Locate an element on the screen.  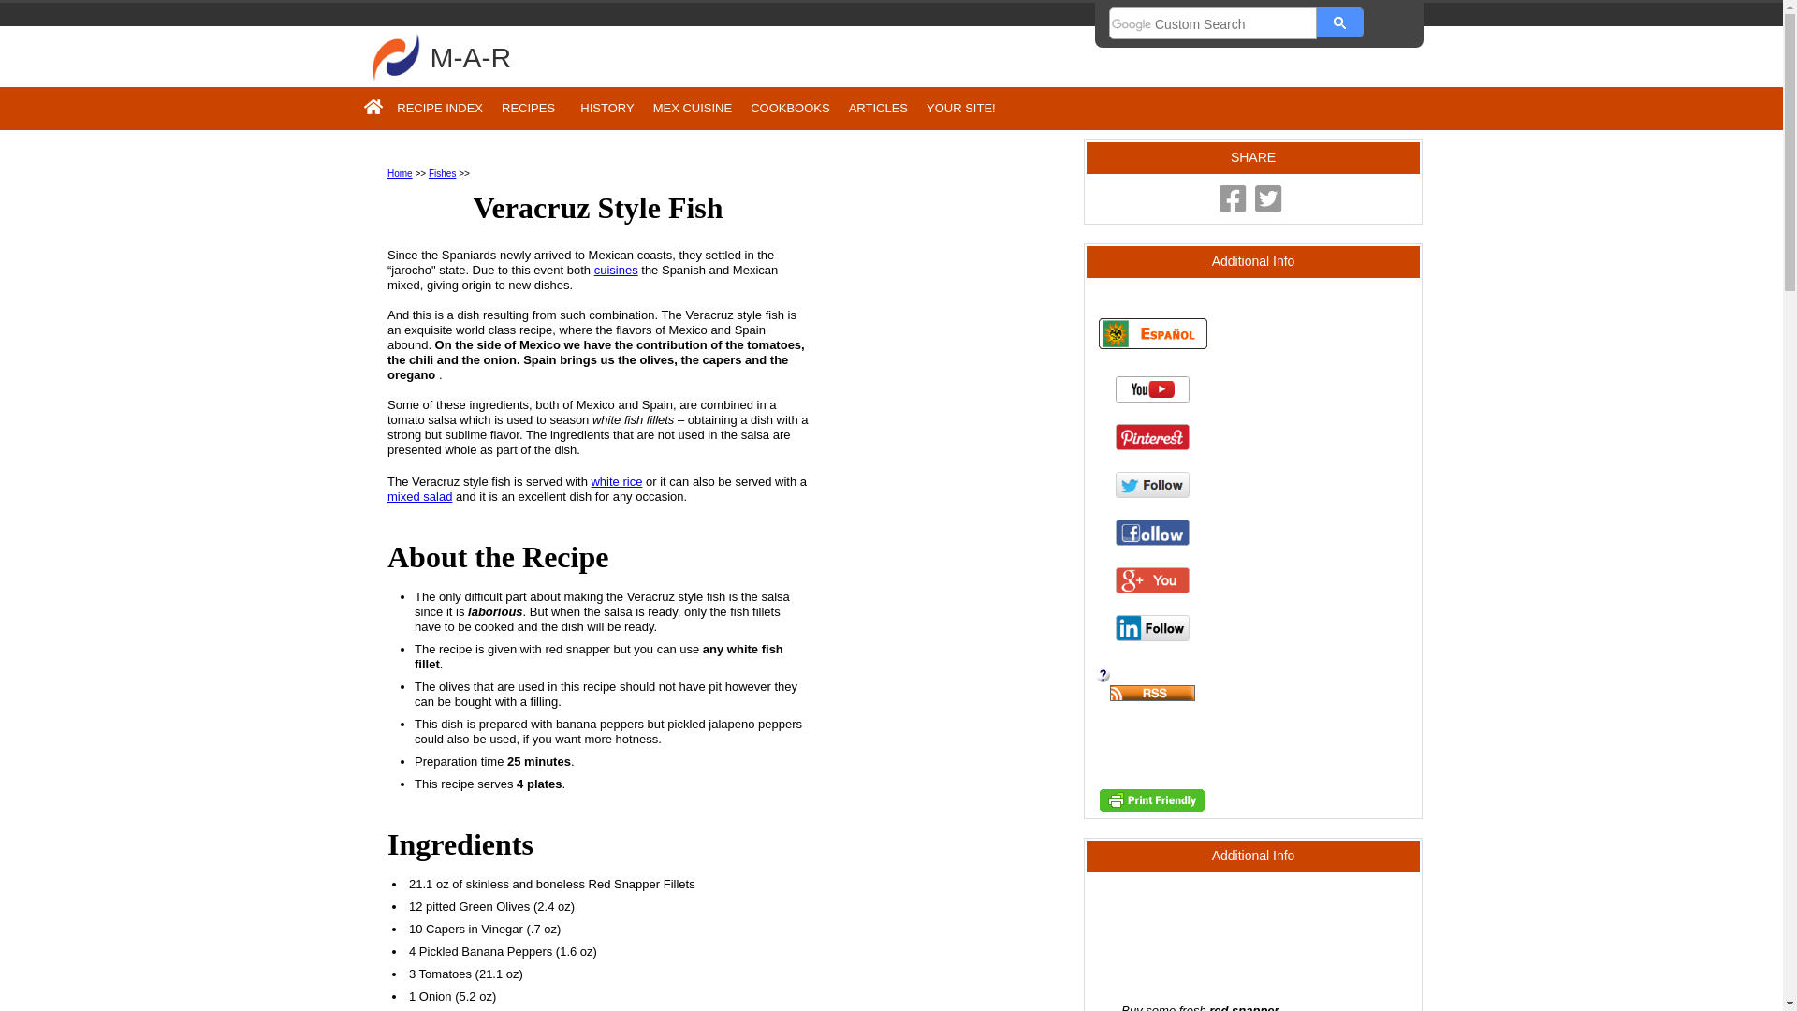
RECIPES   is located at coordinates (532, 108).